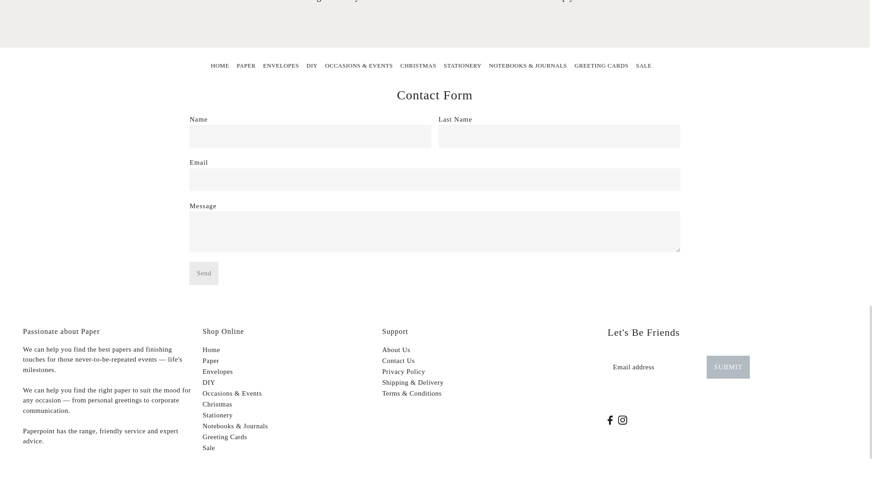 The image size is (872, 490). Describe the element at coordinates (462, 66) in the screenshot. I see `Stationery` at that location.